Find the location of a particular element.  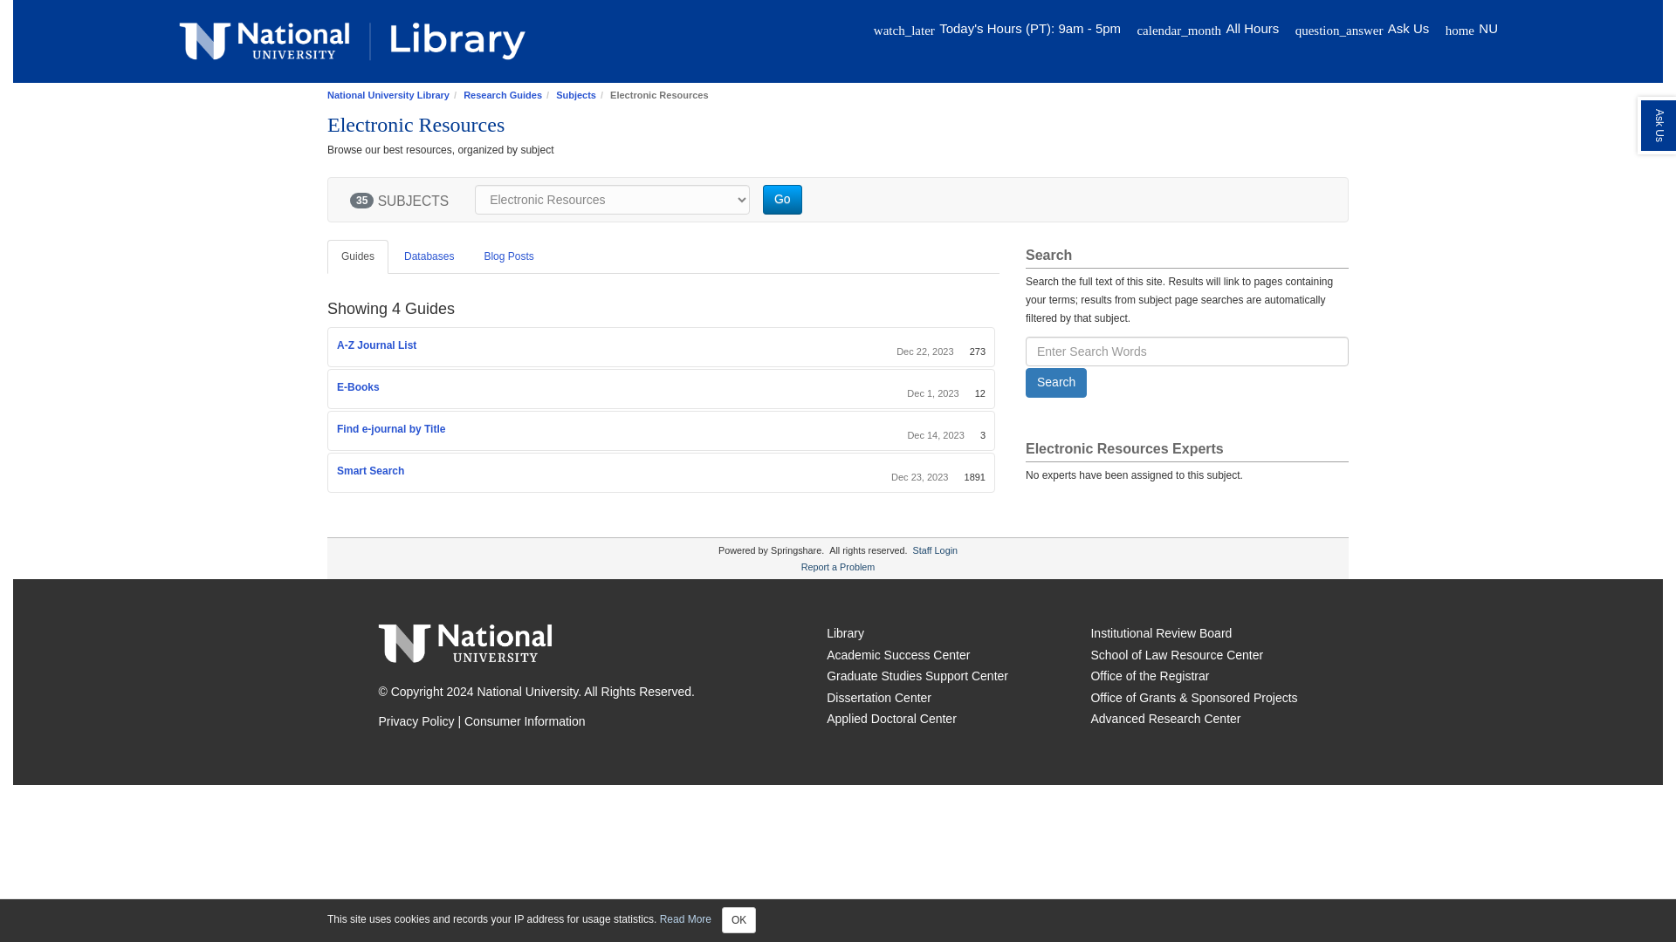

Number of visits this year is located at coordinates (978, 352).